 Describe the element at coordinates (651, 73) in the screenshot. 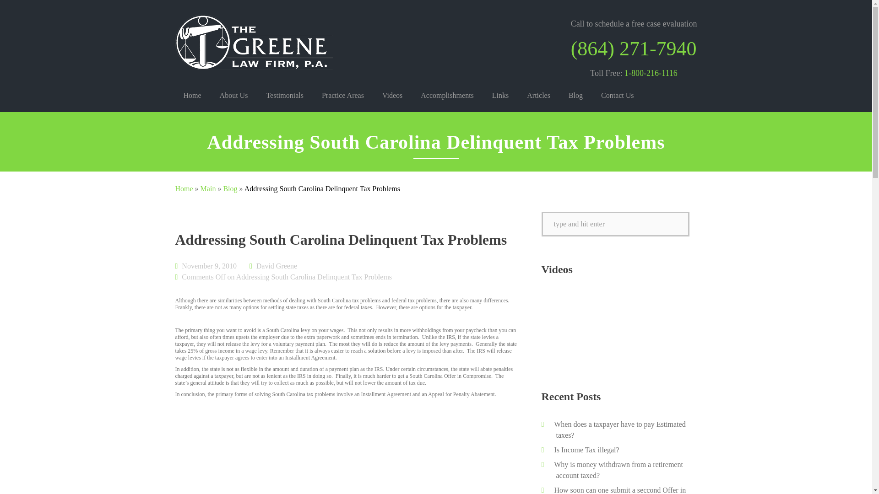

I see `1-800-216-1116` at that location.